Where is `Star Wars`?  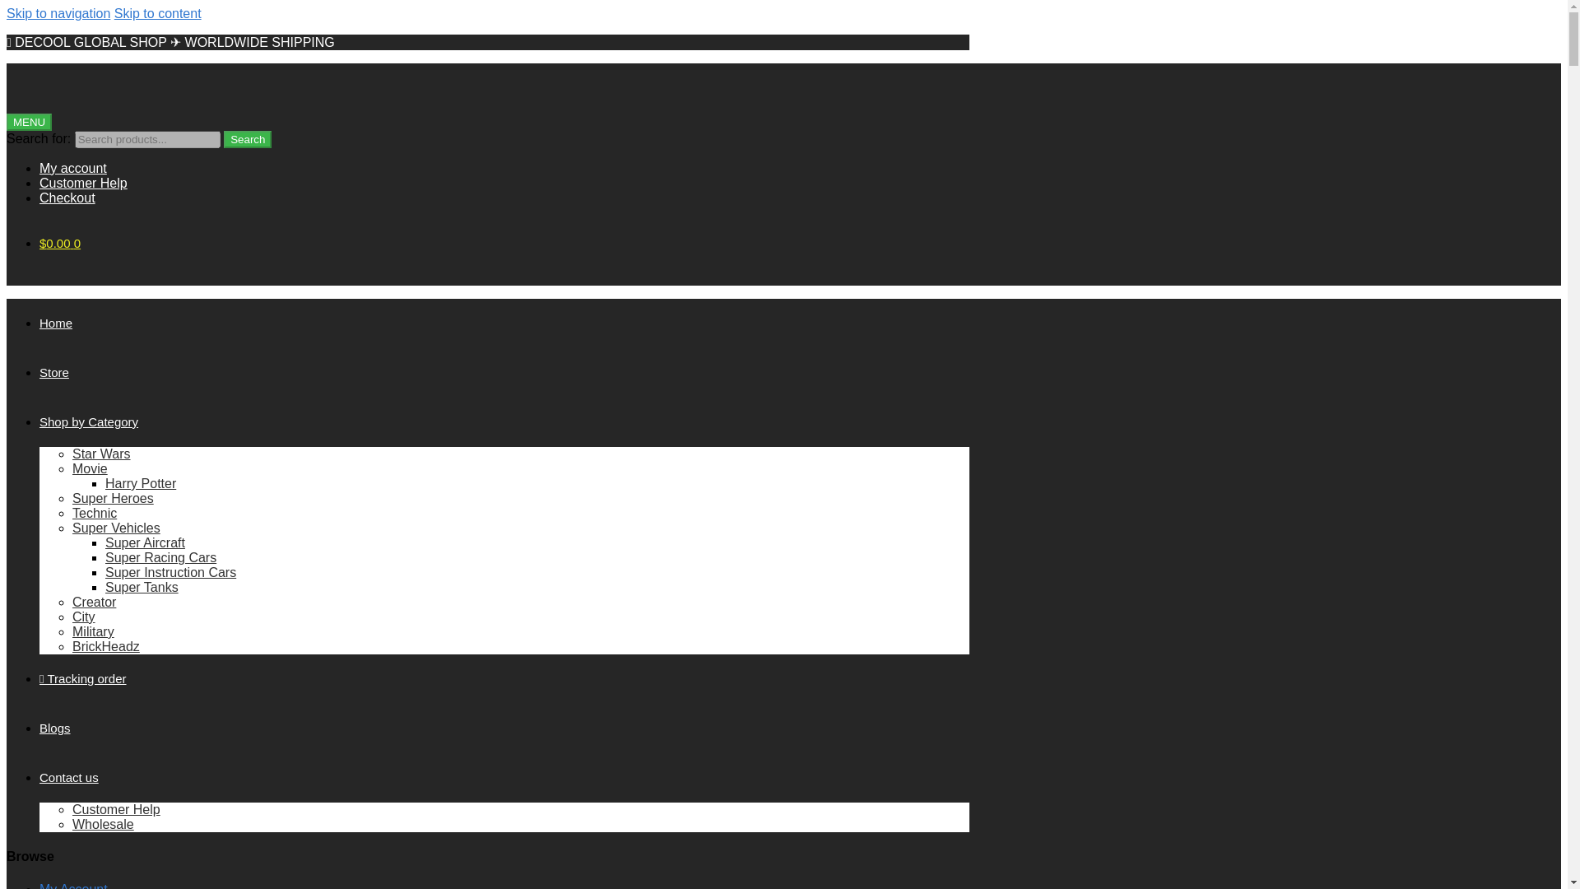
Star Wars is located at coordinates (102, 454).